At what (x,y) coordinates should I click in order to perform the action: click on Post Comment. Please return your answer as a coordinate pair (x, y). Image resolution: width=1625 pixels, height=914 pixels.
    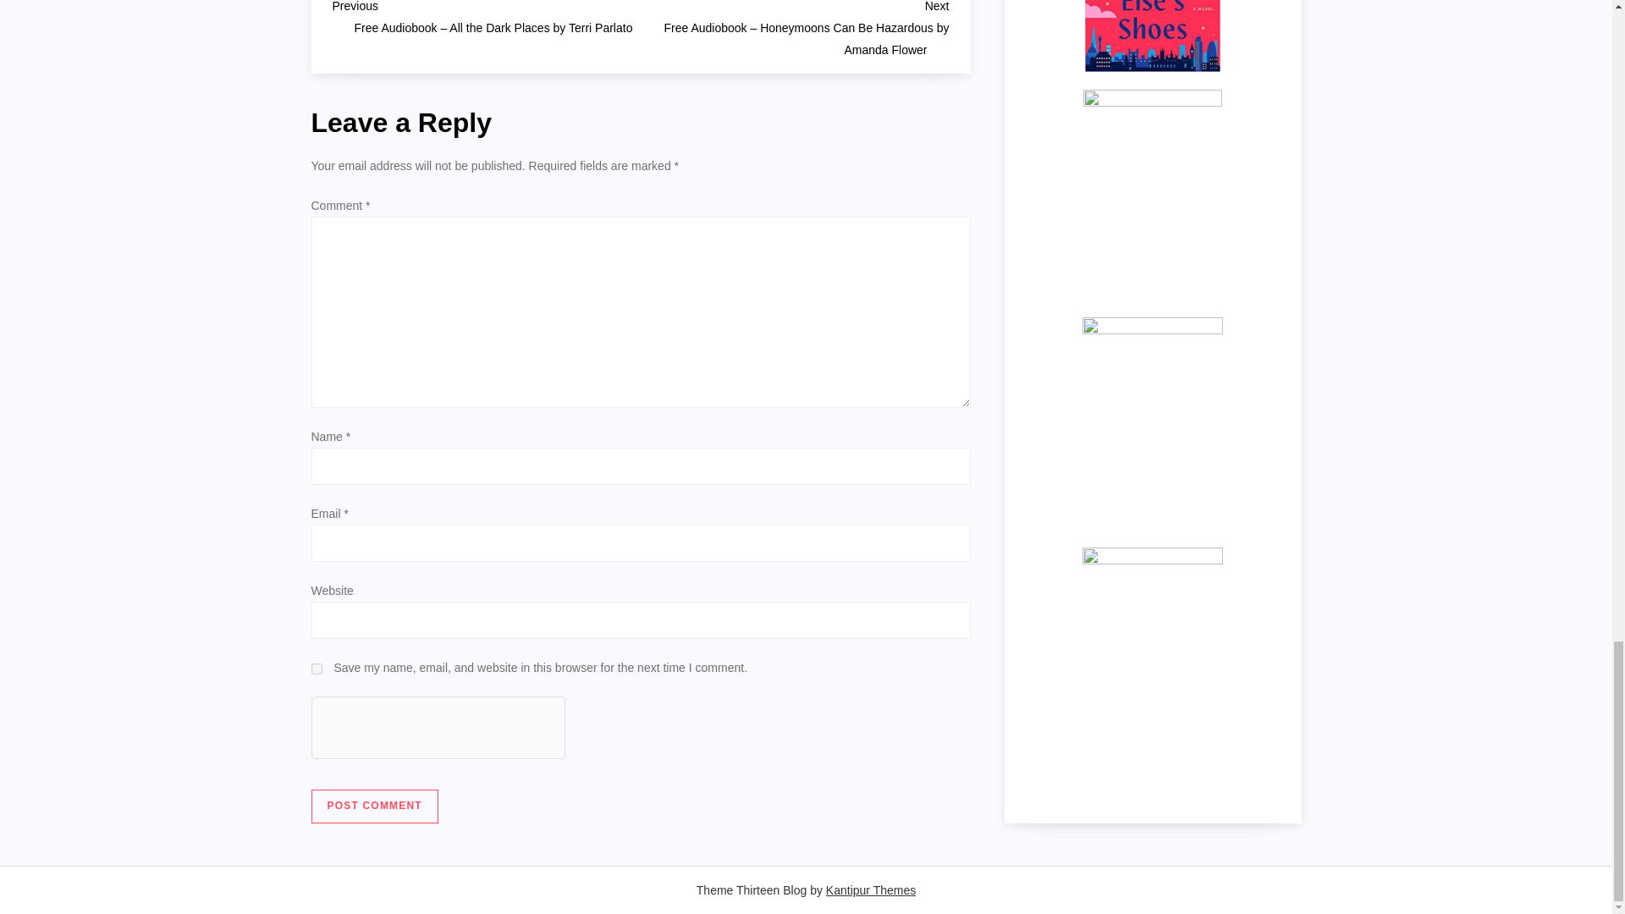
    Looking at the image, I should click on (375, 807).